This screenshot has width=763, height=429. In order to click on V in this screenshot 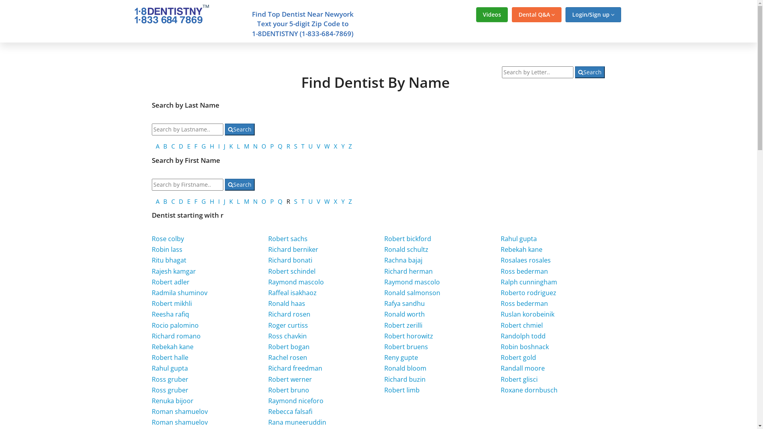, I will do `click(319, 201)`.